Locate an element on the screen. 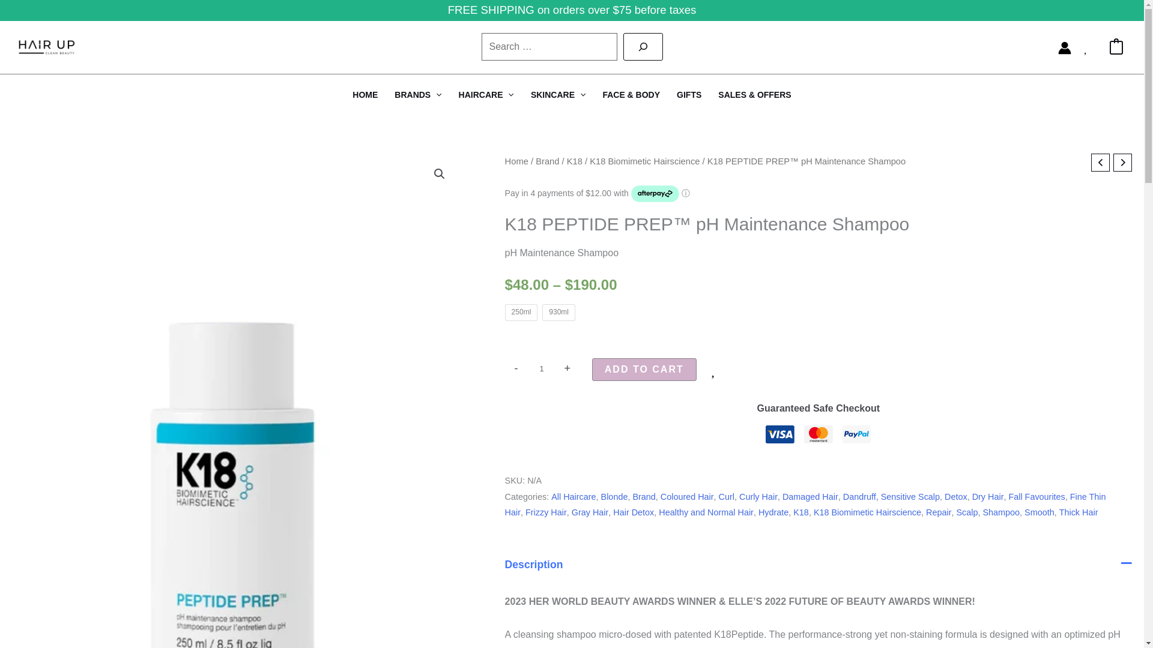  0 is located at coordinates (1116, 47).